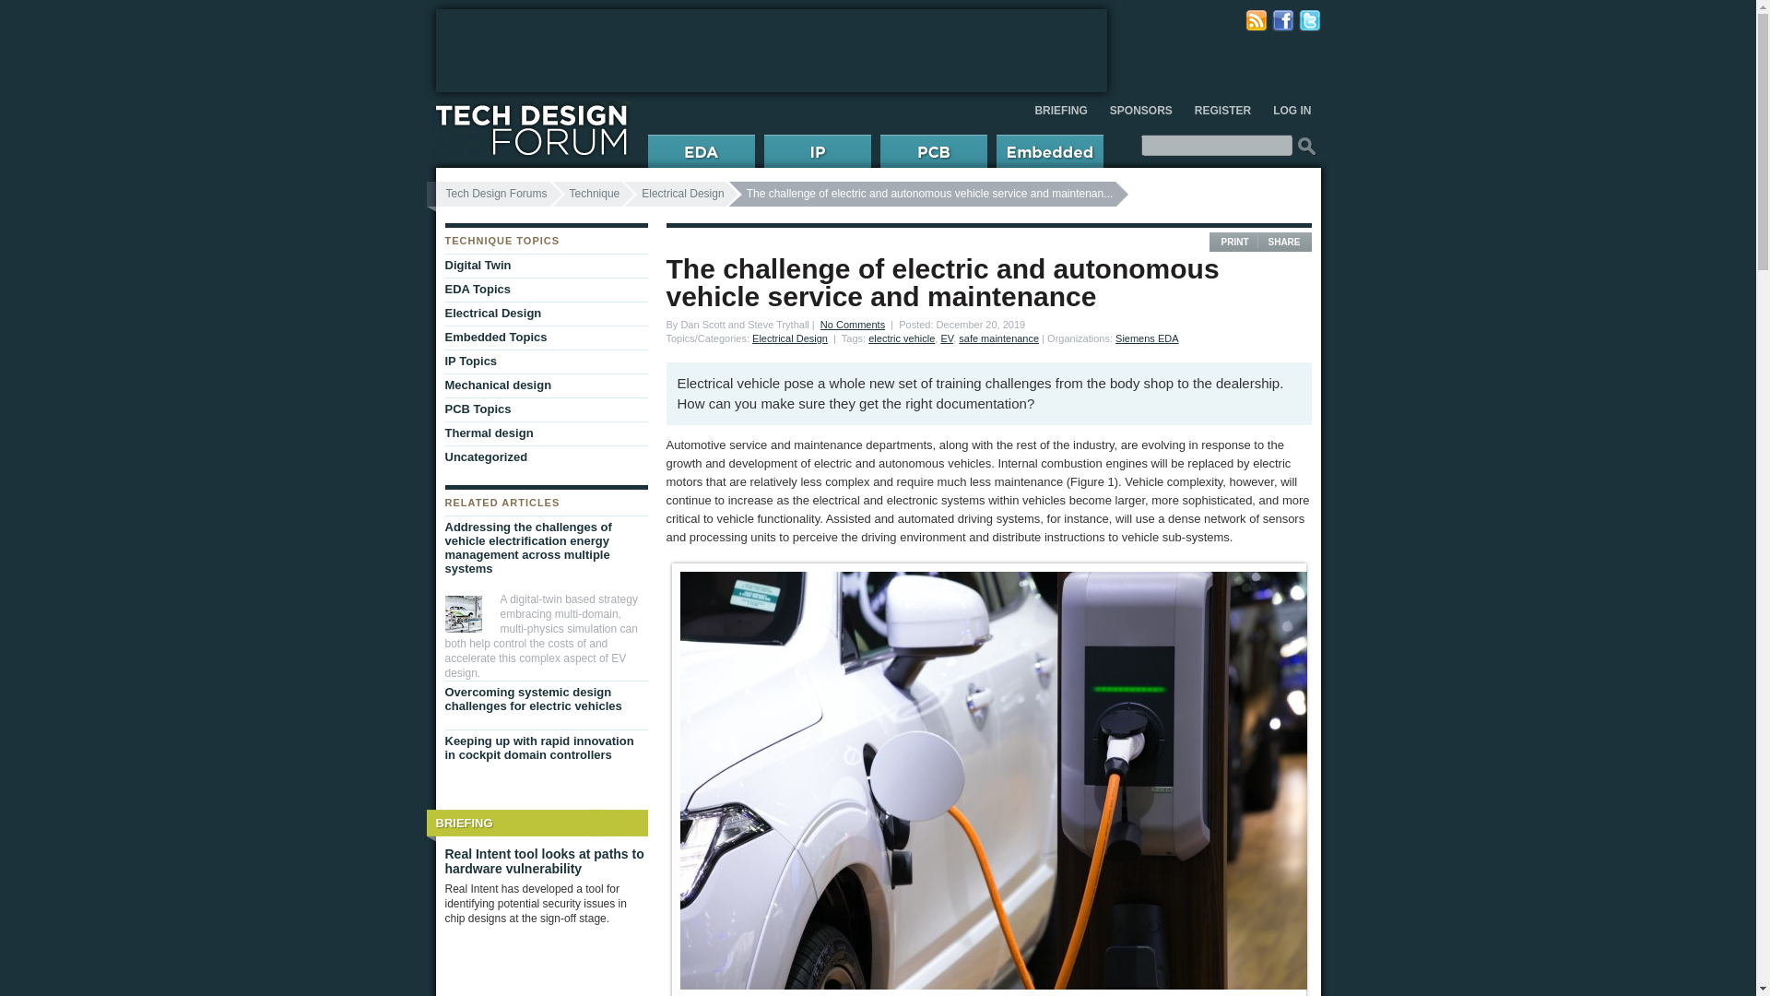 This screenshot has width=1770, height=996. Describe the element at coordinates (771, 50) in the screenshot. I see `3rd party ad content` at that location.